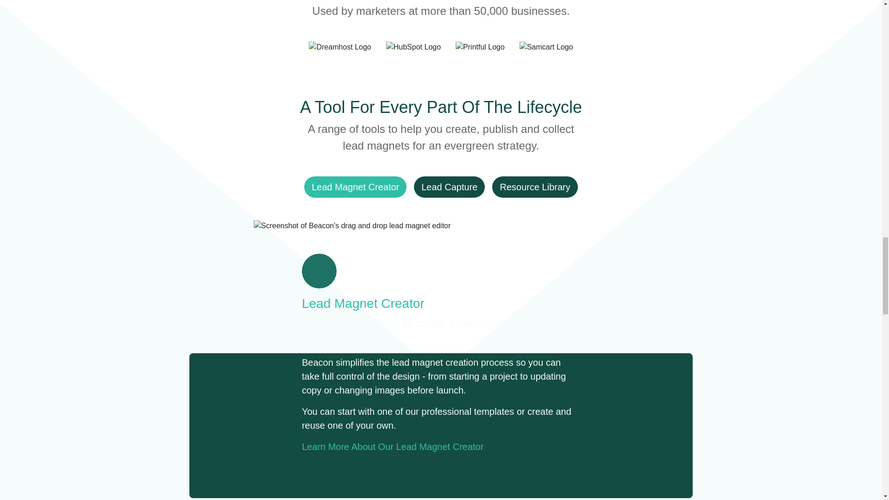 The width and height of the screenshot is (889, 500). Describe the element at coordinates (449, 187) in the screenshot. I see `Lead Capture` at that location.